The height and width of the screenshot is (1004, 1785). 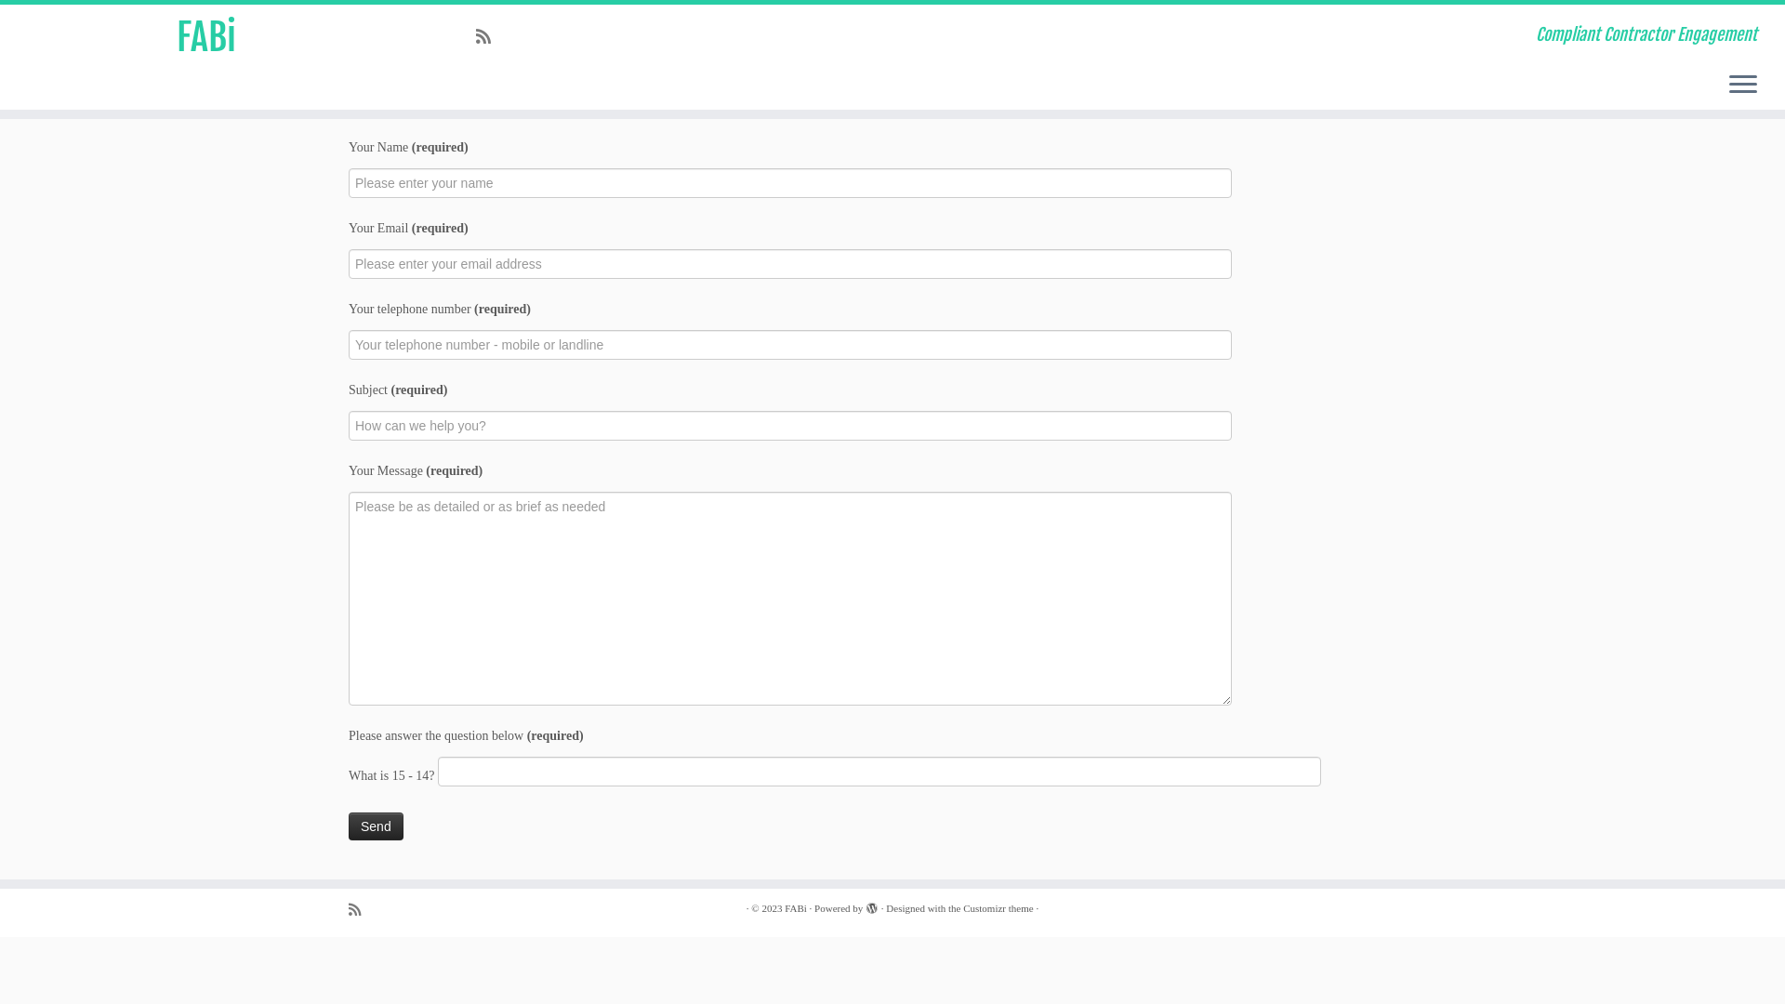 I want to click on Subscribe to my rss feed, so click(x=489, y=37).